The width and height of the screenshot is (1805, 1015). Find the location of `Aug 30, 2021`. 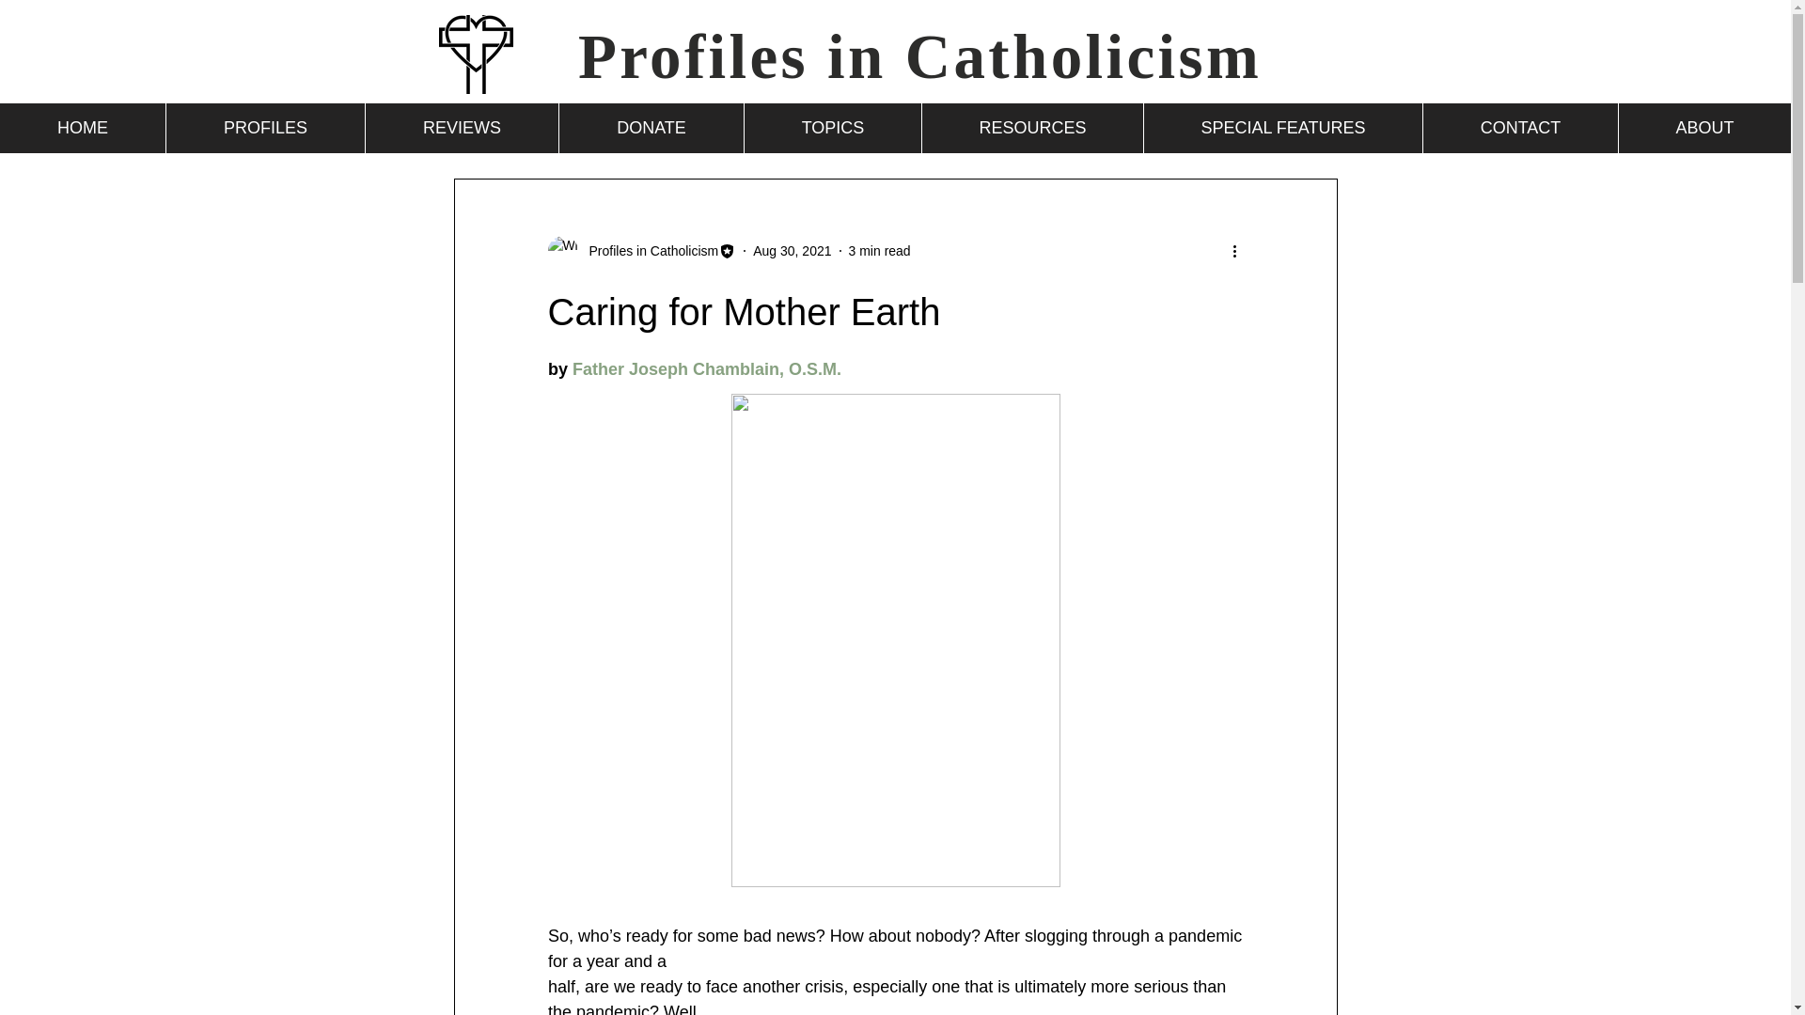

Aug 30, 2021 is located at coordinates (792, 251).